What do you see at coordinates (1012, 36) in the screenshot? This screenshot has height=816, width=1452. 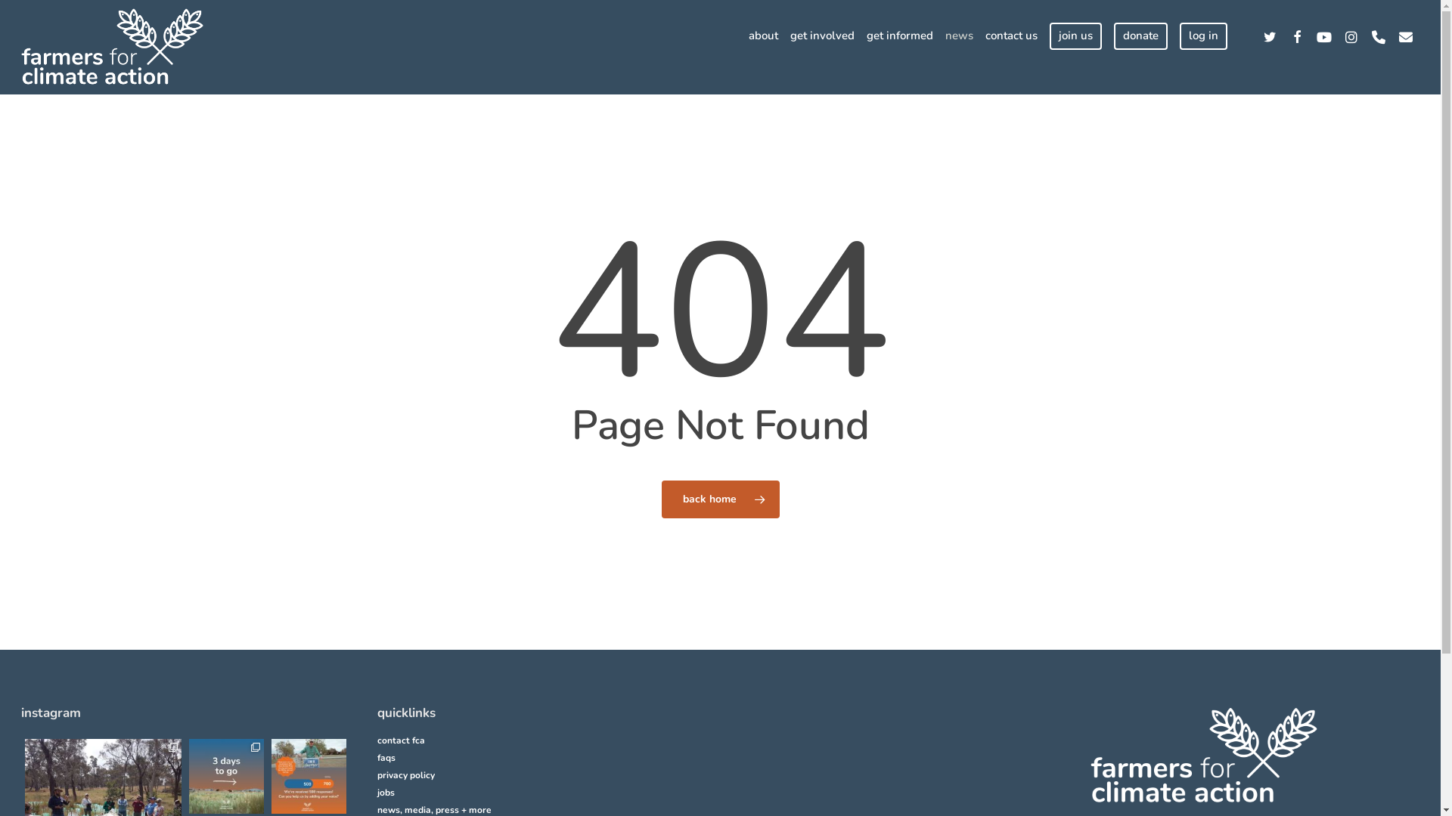 I see `contact us` at bounding box center [1012, 36].